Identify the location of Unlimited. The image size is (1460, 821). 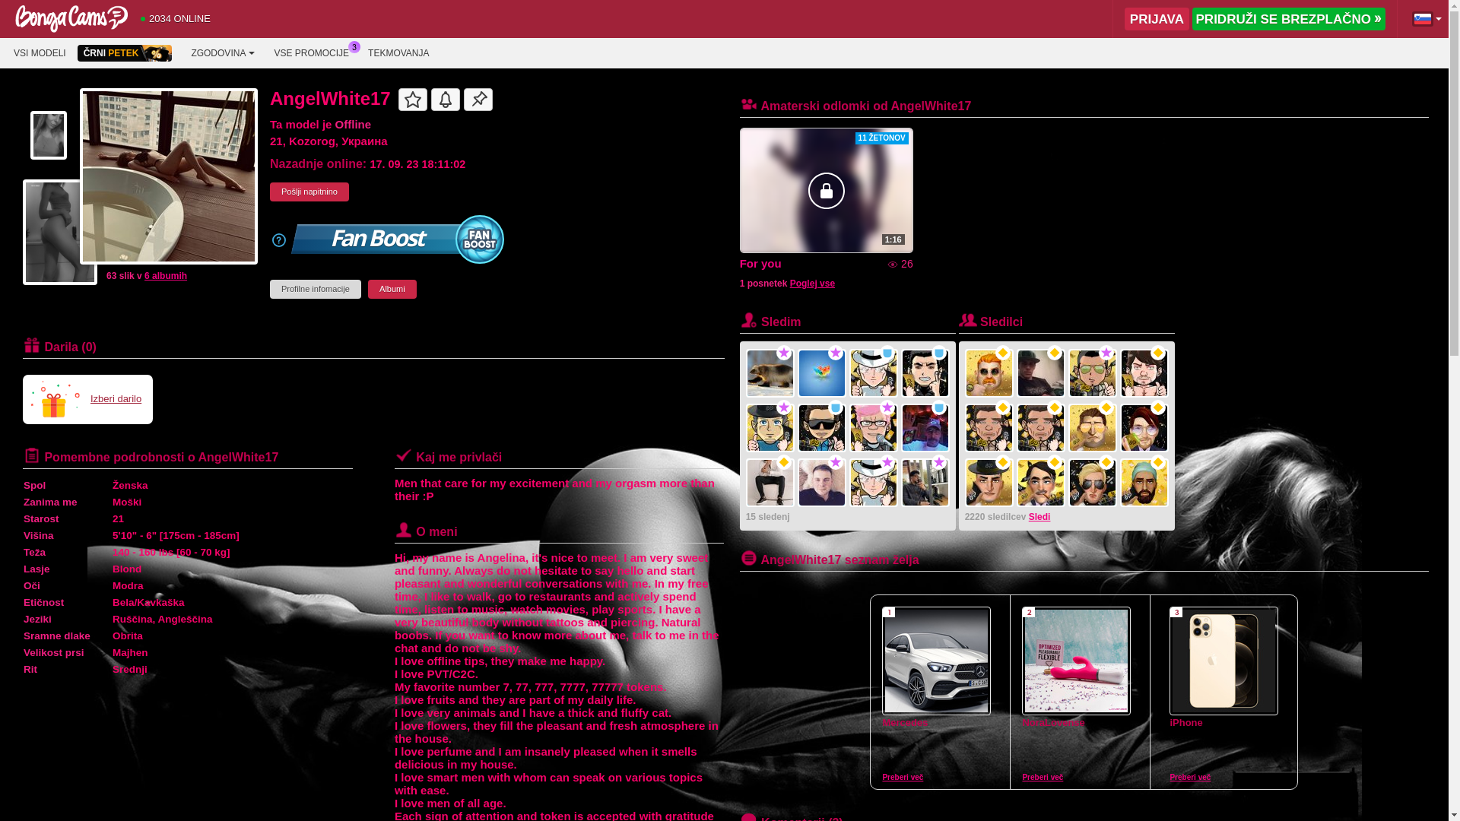
(784, 407).